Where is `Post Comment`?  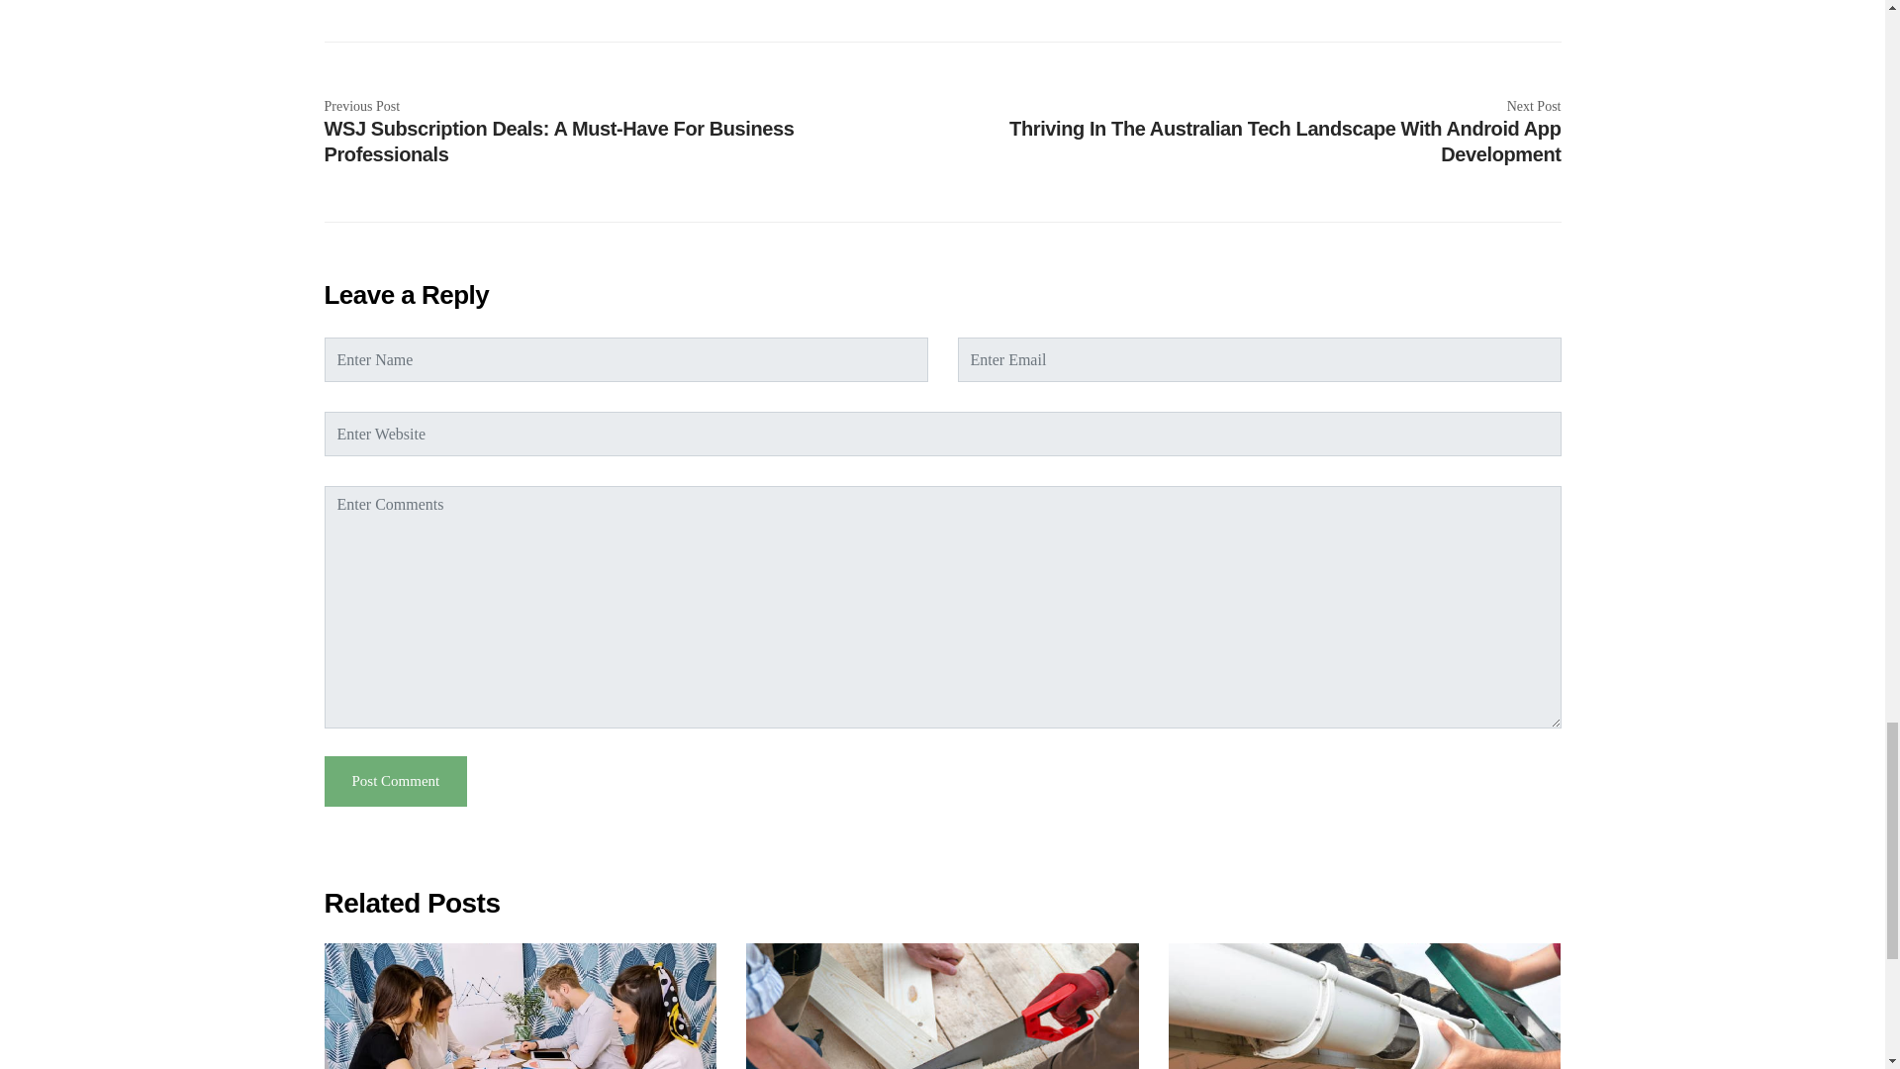 Post Comment is located at coordinates (396, 781).